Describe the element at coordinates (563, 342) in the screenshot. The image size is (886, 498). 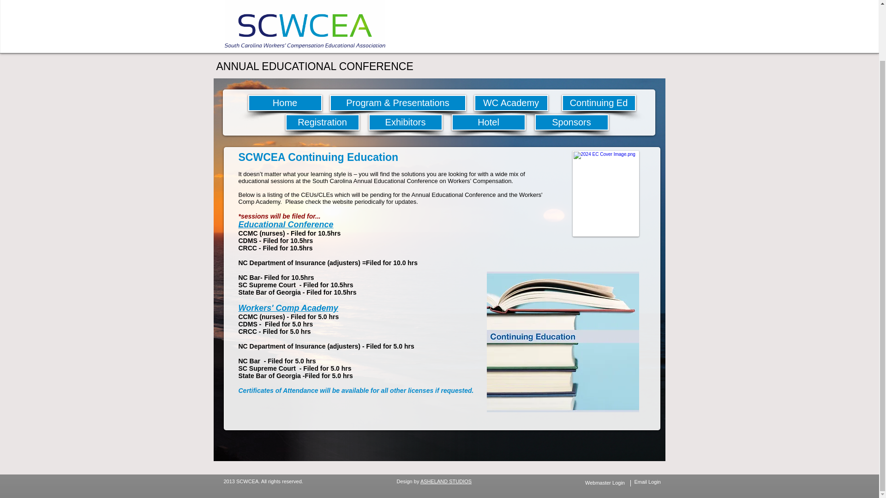
I see `continuingeducation.jpg` at that location.